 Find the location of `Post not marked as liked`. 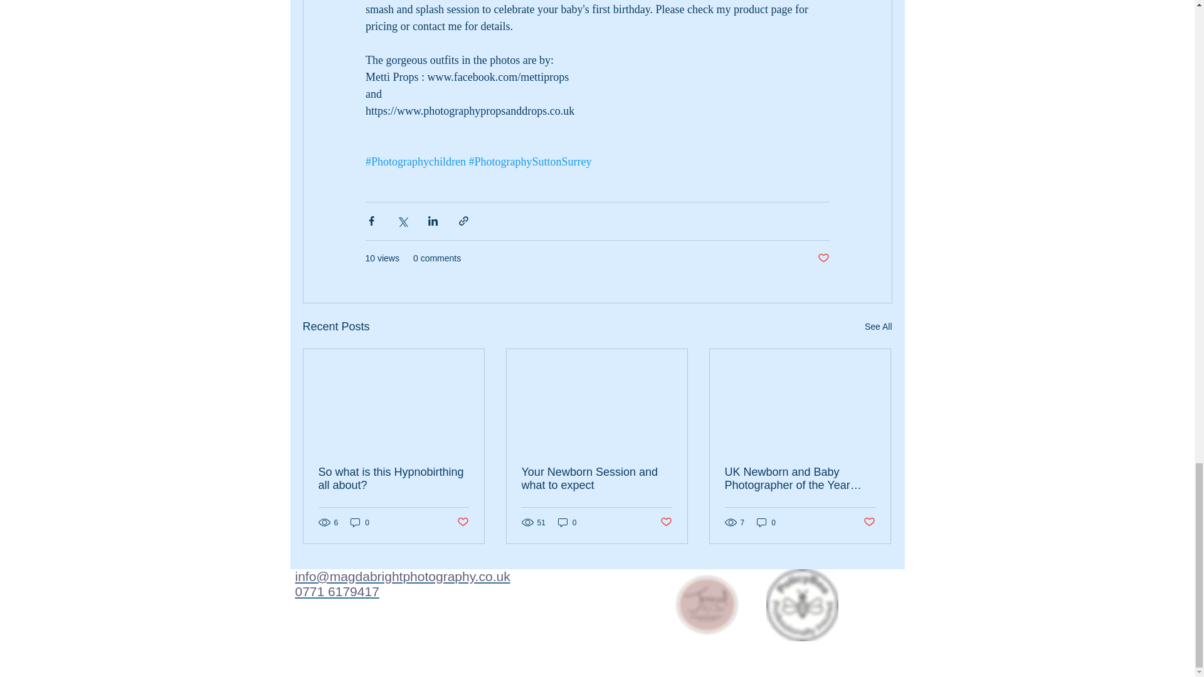

Post not marked as liked is located at coordinates (462, 522).